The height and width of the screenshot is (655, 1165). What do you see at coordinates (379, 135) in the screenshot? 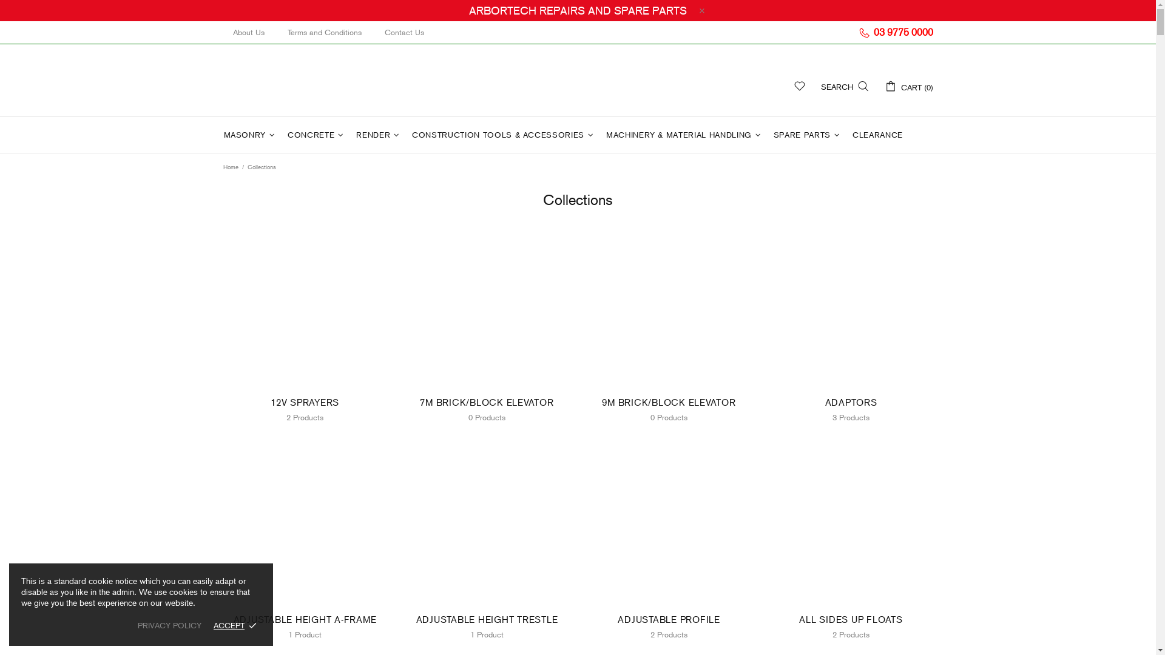
I see `RENDER` at bounding box center [379, 135].